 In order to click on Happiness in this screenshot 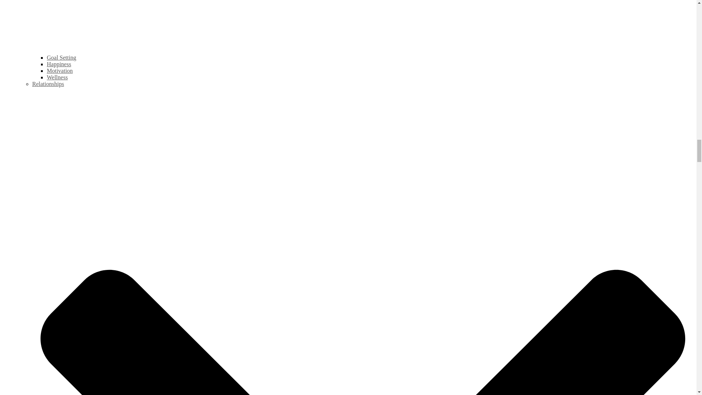, I will do `click(59, 64)`.